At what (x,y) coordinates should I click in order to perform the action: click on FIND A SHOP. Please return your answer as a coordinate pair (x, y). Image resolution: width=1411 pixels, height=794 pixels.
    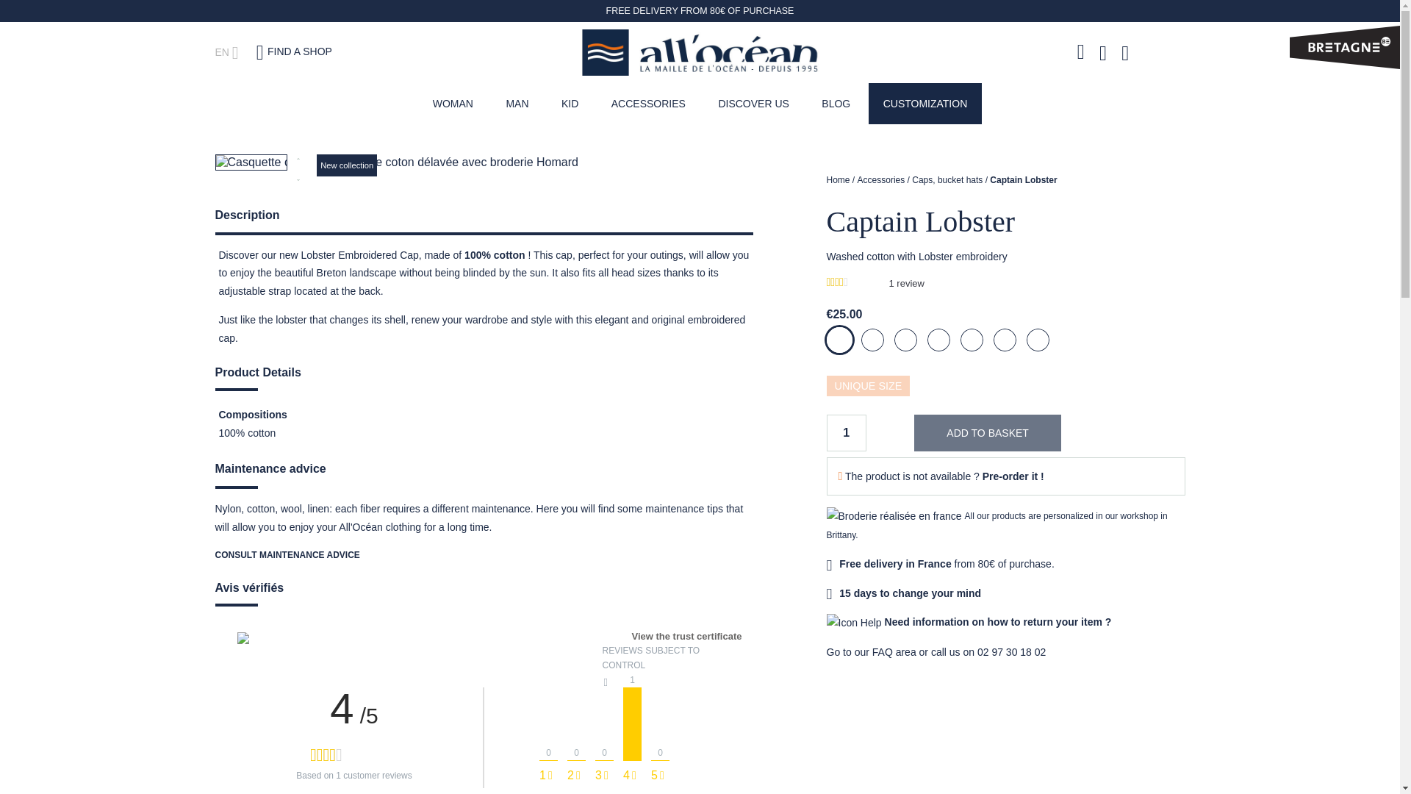
    Looking at the image, I should click on (294, 51).